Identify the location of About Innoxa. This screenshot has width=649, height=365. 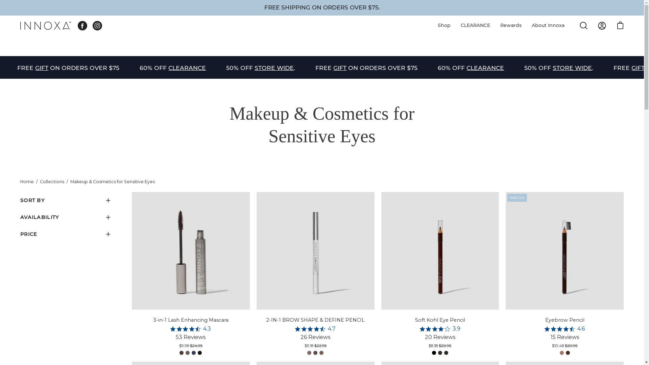
(548, 26).